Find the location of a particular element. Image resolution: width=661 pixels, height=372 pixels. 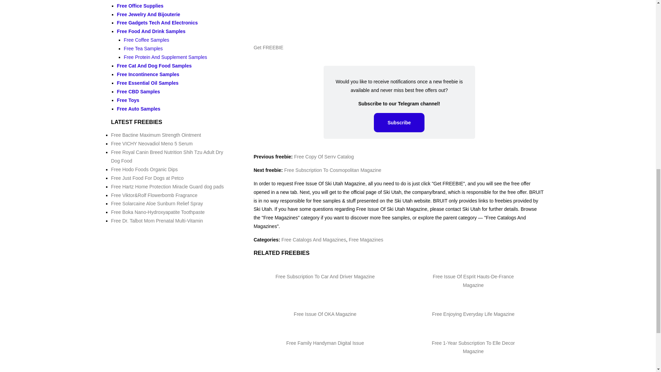

Free Issue Of Esprit Hauts-De-France Magazine is located at coordinates (473, 280).